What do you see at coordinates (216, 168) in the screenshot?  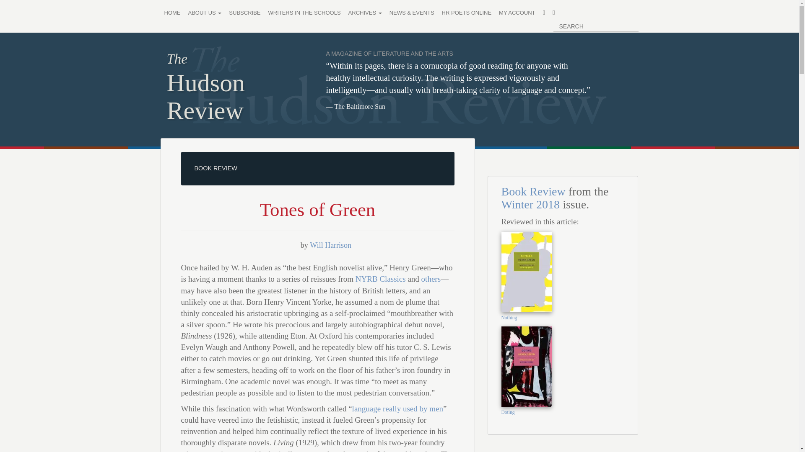 I see `BOOK REVIEW` at bounding box center [216, 168].